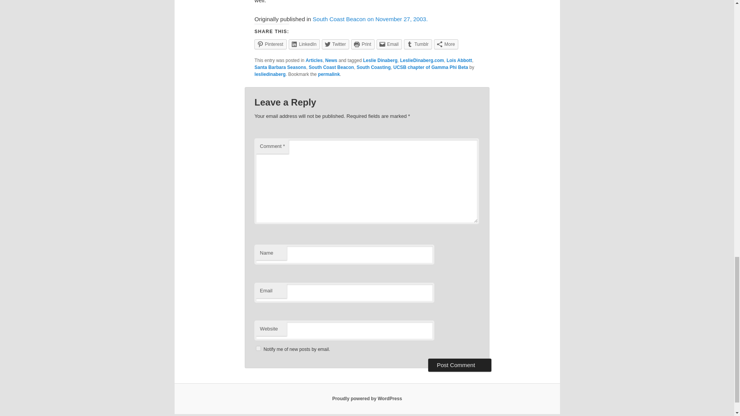 The image size is (740, 416). Describe the element at coordinates (258, 348) in the screenshot. I see `subscribe` at that location.